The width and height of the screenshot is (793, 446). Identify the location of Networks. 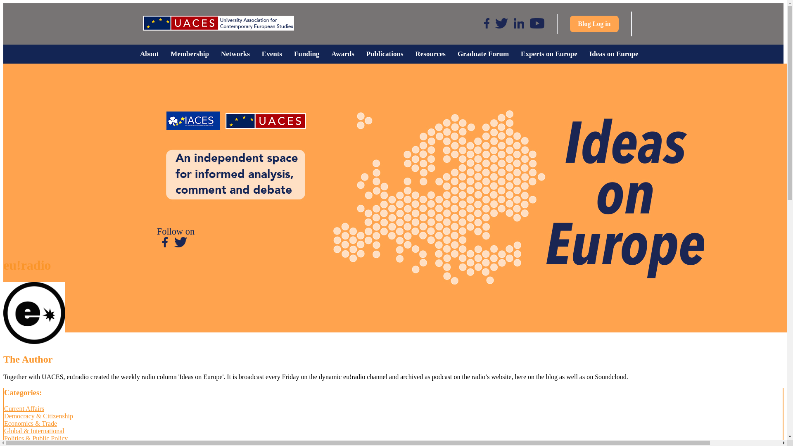
(235, 54).